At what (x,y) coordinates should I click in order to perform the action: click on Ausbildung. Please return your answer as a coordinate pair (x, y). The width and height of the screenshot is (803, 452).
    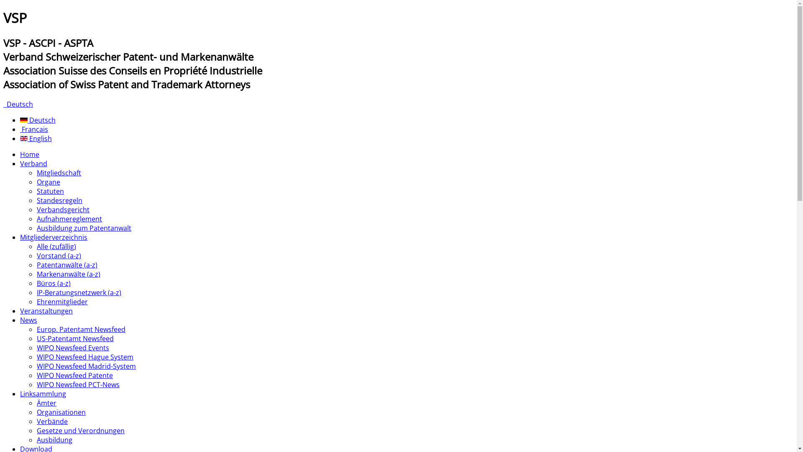
    Looking at the image, I should click on (54, 440).